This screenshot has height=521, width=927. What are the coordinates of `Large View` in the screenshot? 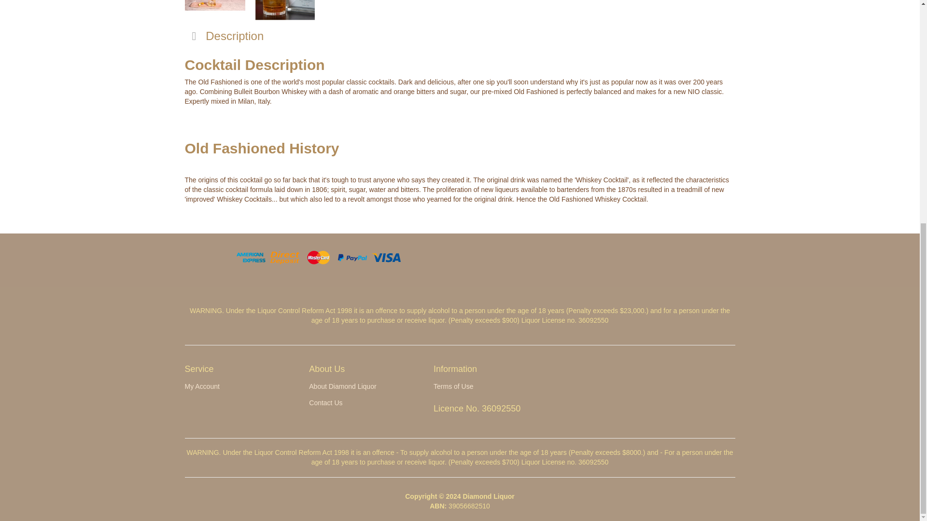 It's located at (285, 10).